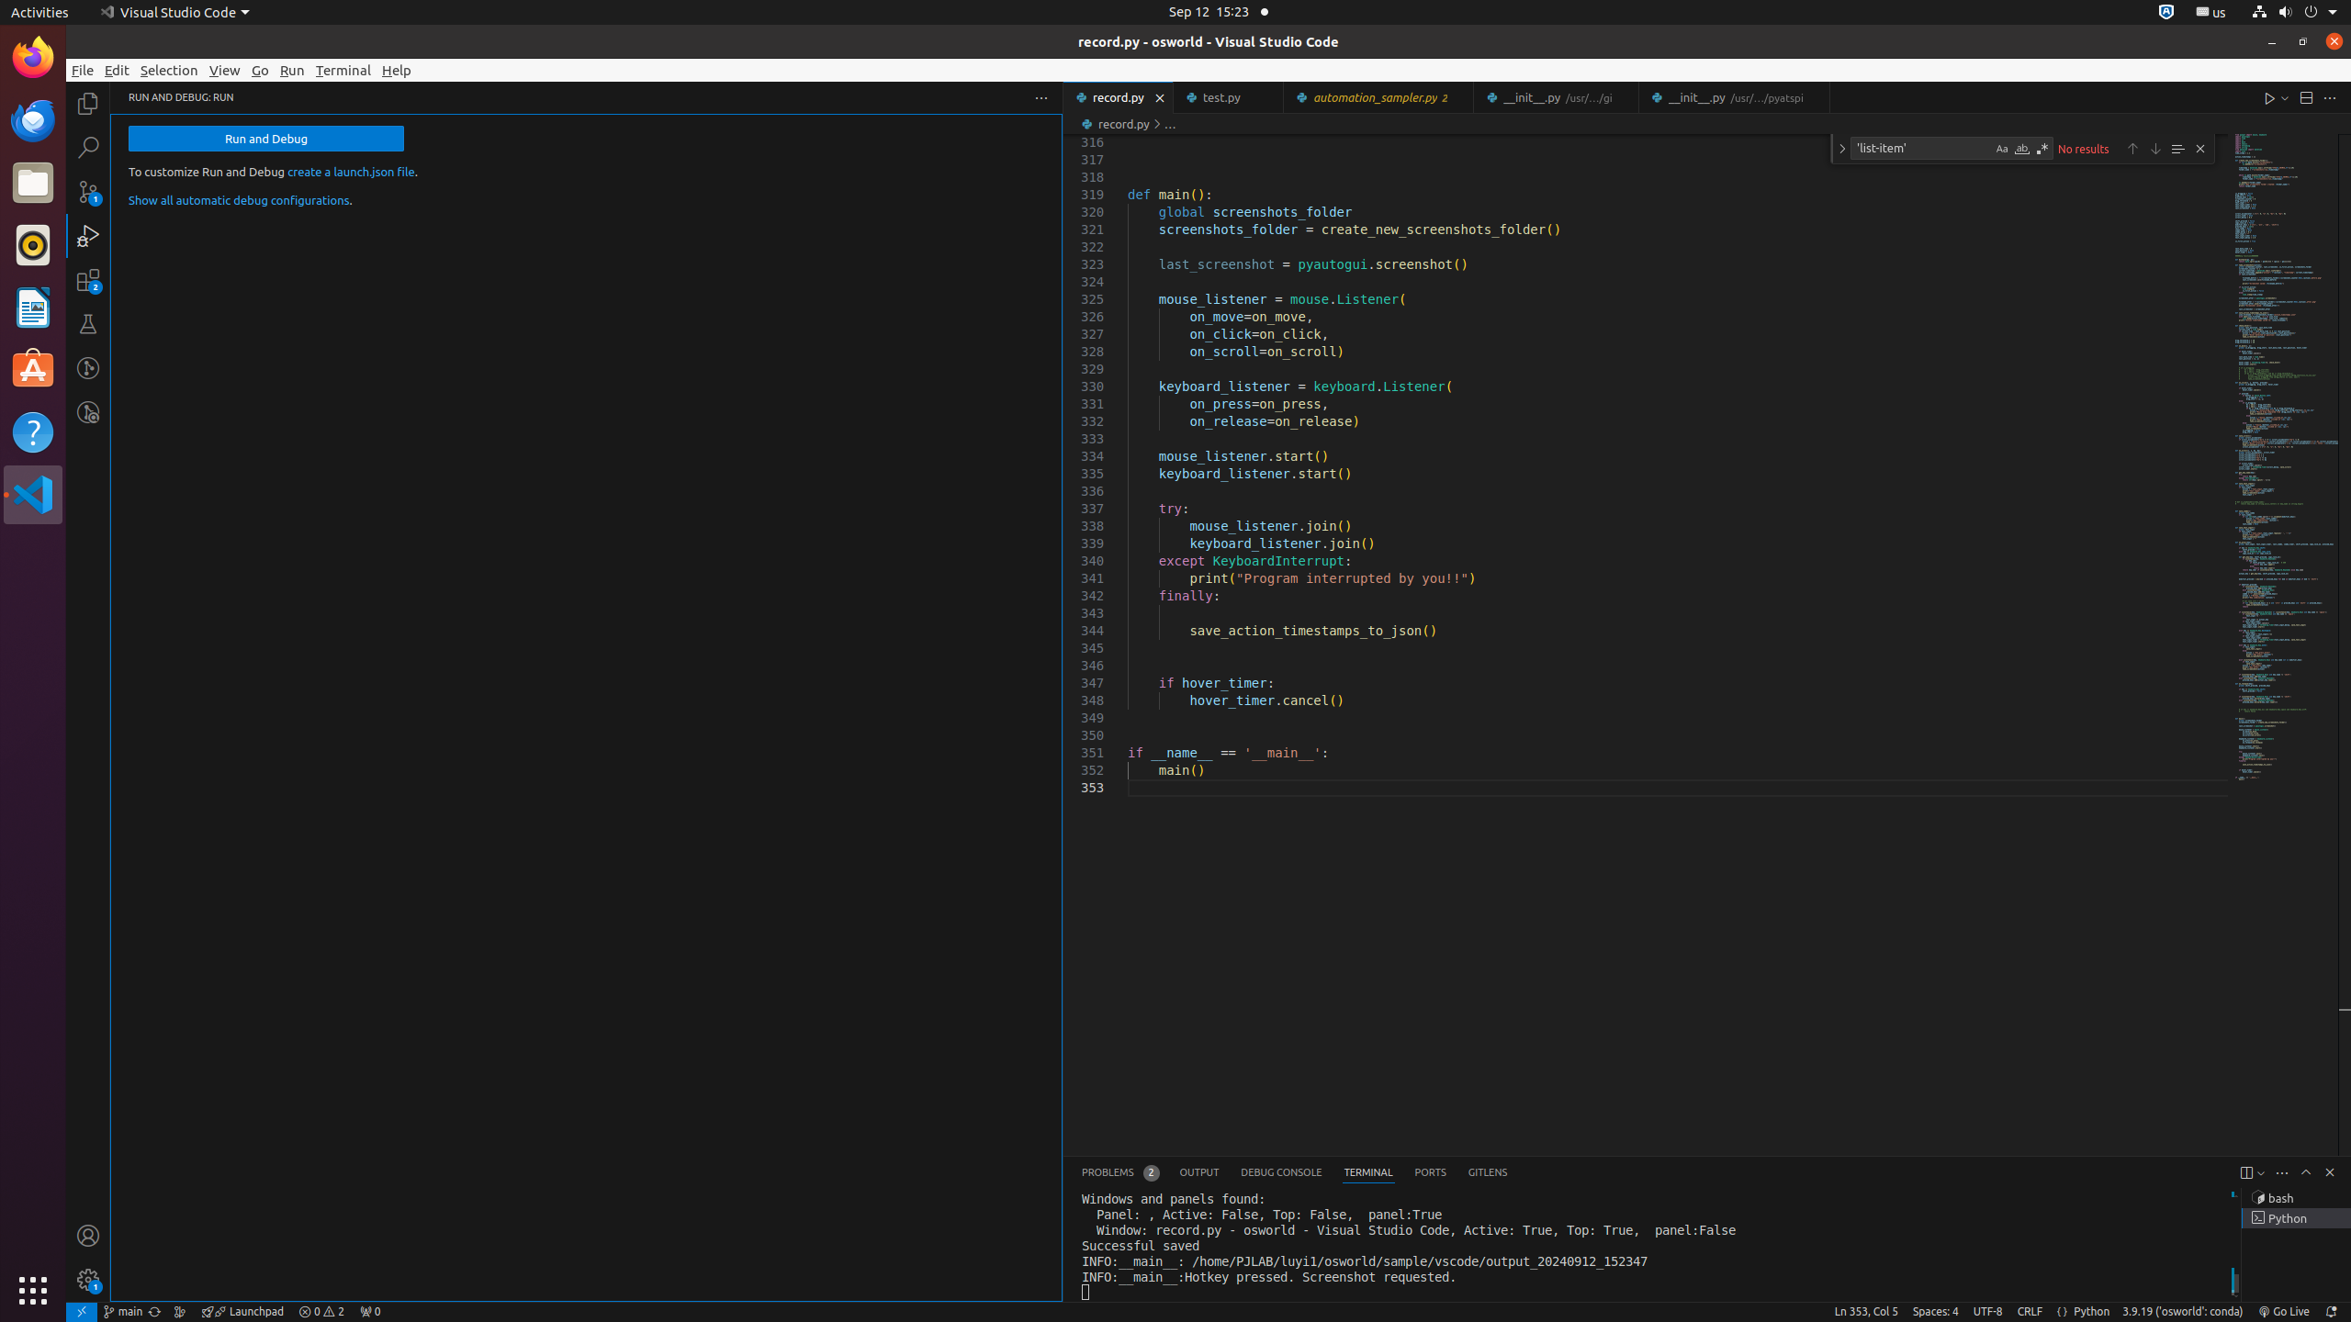 Image resolution: width=2351 pixels, height=1322 pixels. Describe the element at coordinates (2261, 1173) in the screenshot. I see `Launch Profile...` at that location.